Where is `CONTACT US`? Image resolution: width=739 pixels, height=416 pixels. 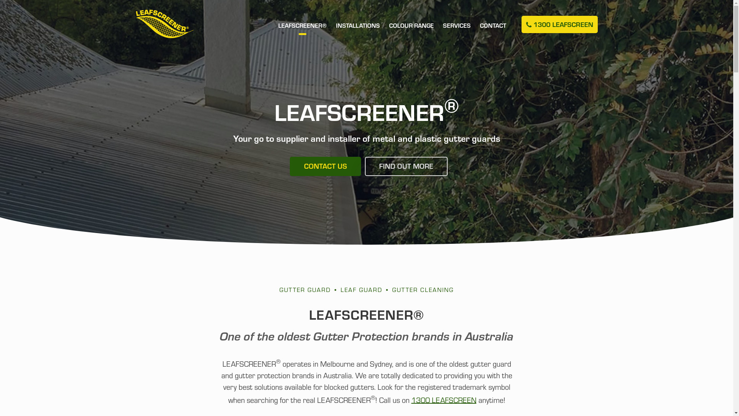
CONTACT US is located at coordinates (325, 166).